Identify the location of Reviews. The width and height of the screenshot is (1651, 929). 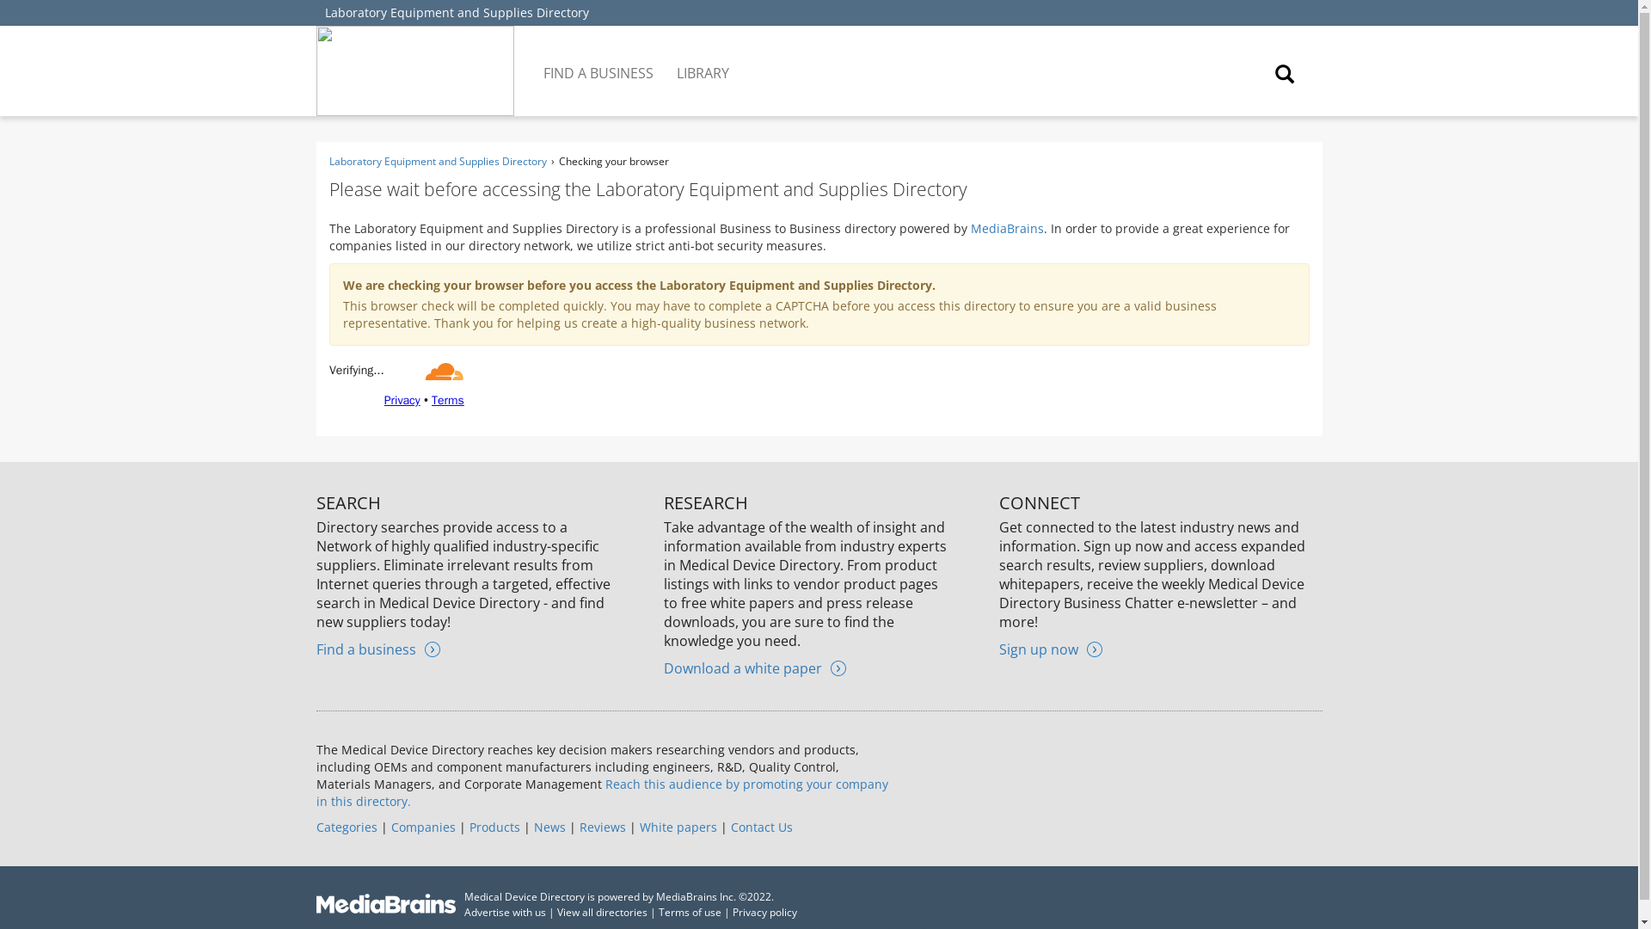
(602, 826).